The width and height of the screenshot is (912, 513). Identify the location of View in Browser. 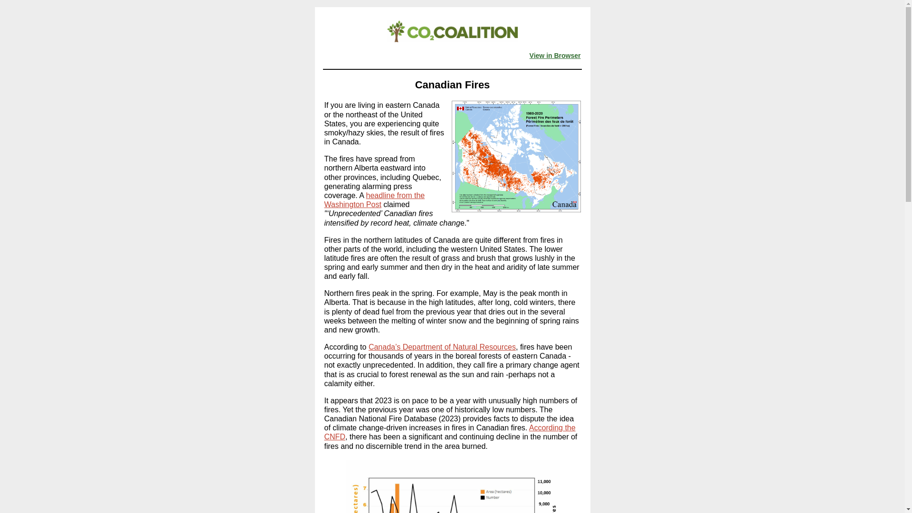
(555, 56).